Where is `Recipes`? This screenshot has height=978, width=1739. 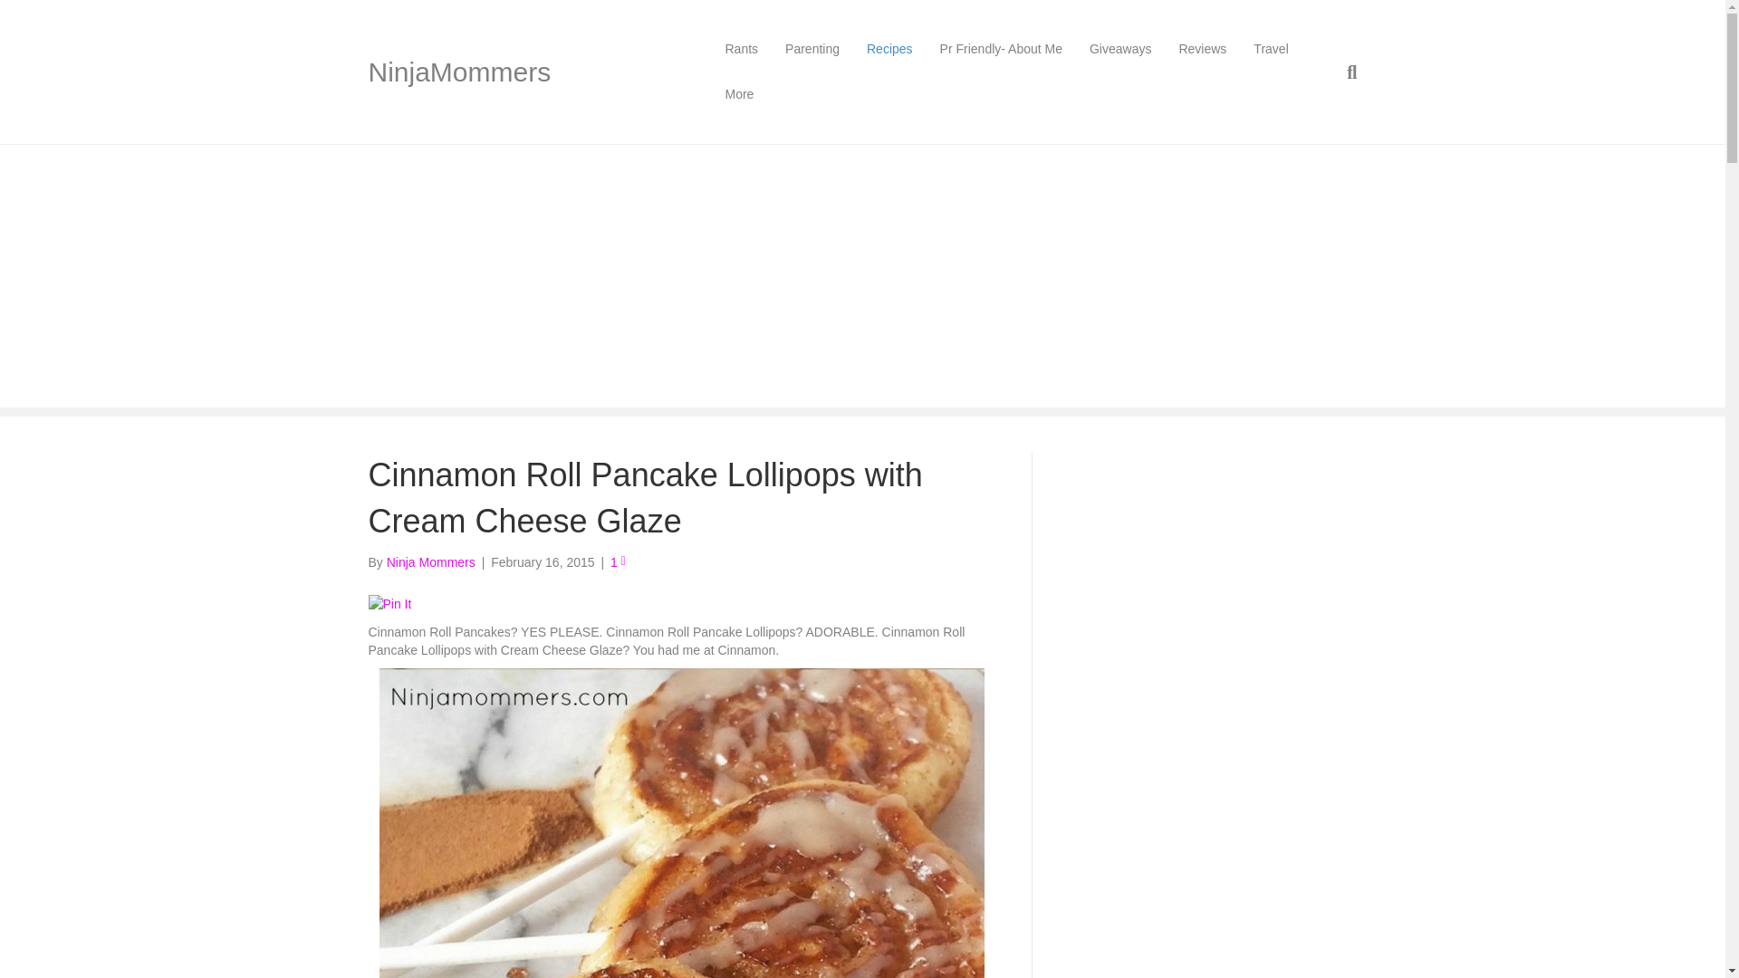 Recipes is located at coordinates (889, 49).